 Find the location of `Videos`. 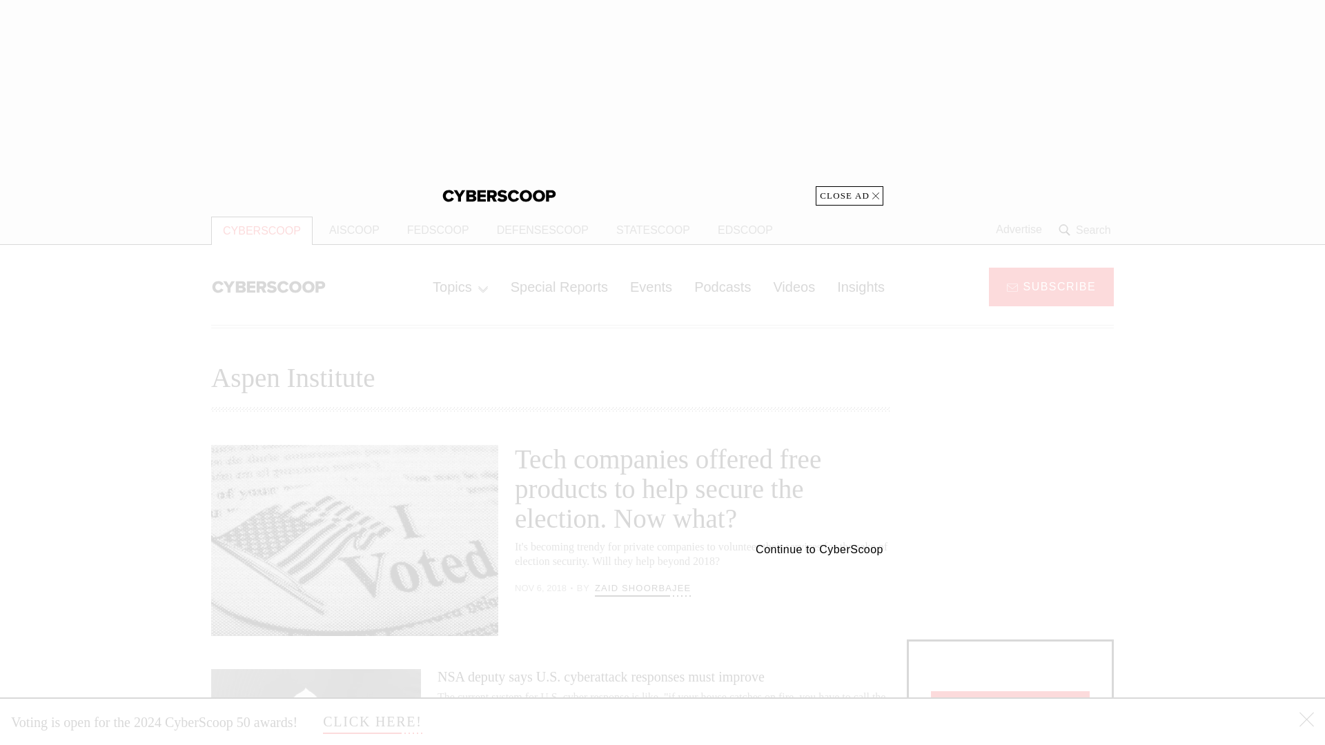

Videos is located at coordinates (794, 286).